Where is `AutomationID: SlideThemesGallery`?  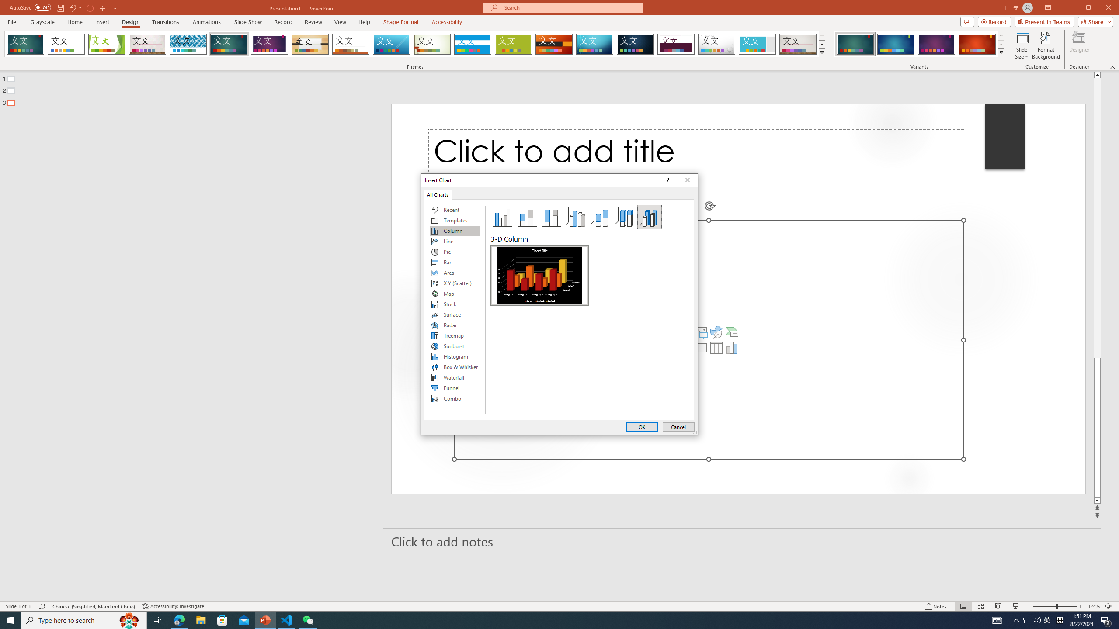
AutomationID: SlideThemesGallery is located at coordinates (415, 44).